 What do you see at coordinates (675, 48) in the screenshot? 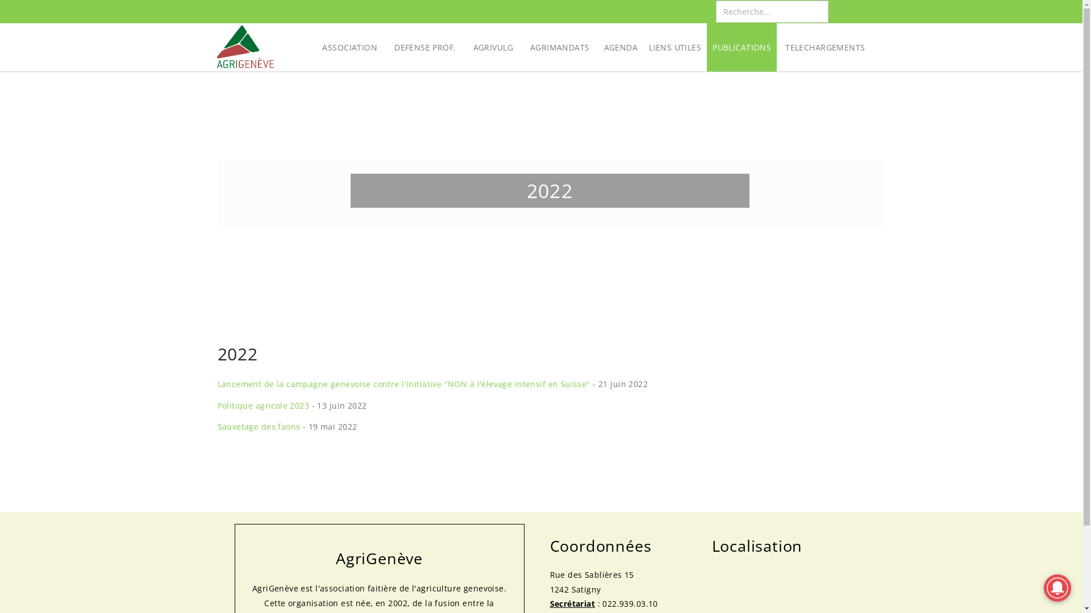
I see `LIENS UTILES` at bounding box center [675, 48].